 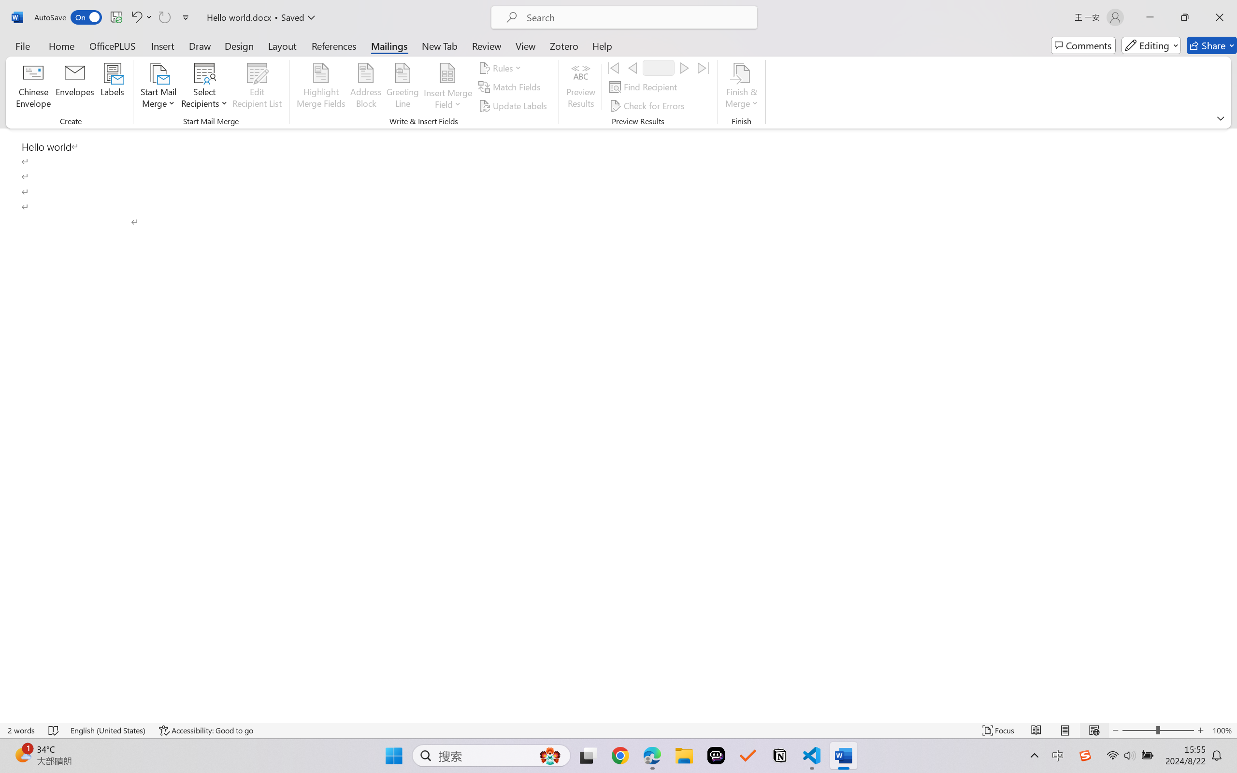 I want to click on Labels..., so click(x=112, y=87).